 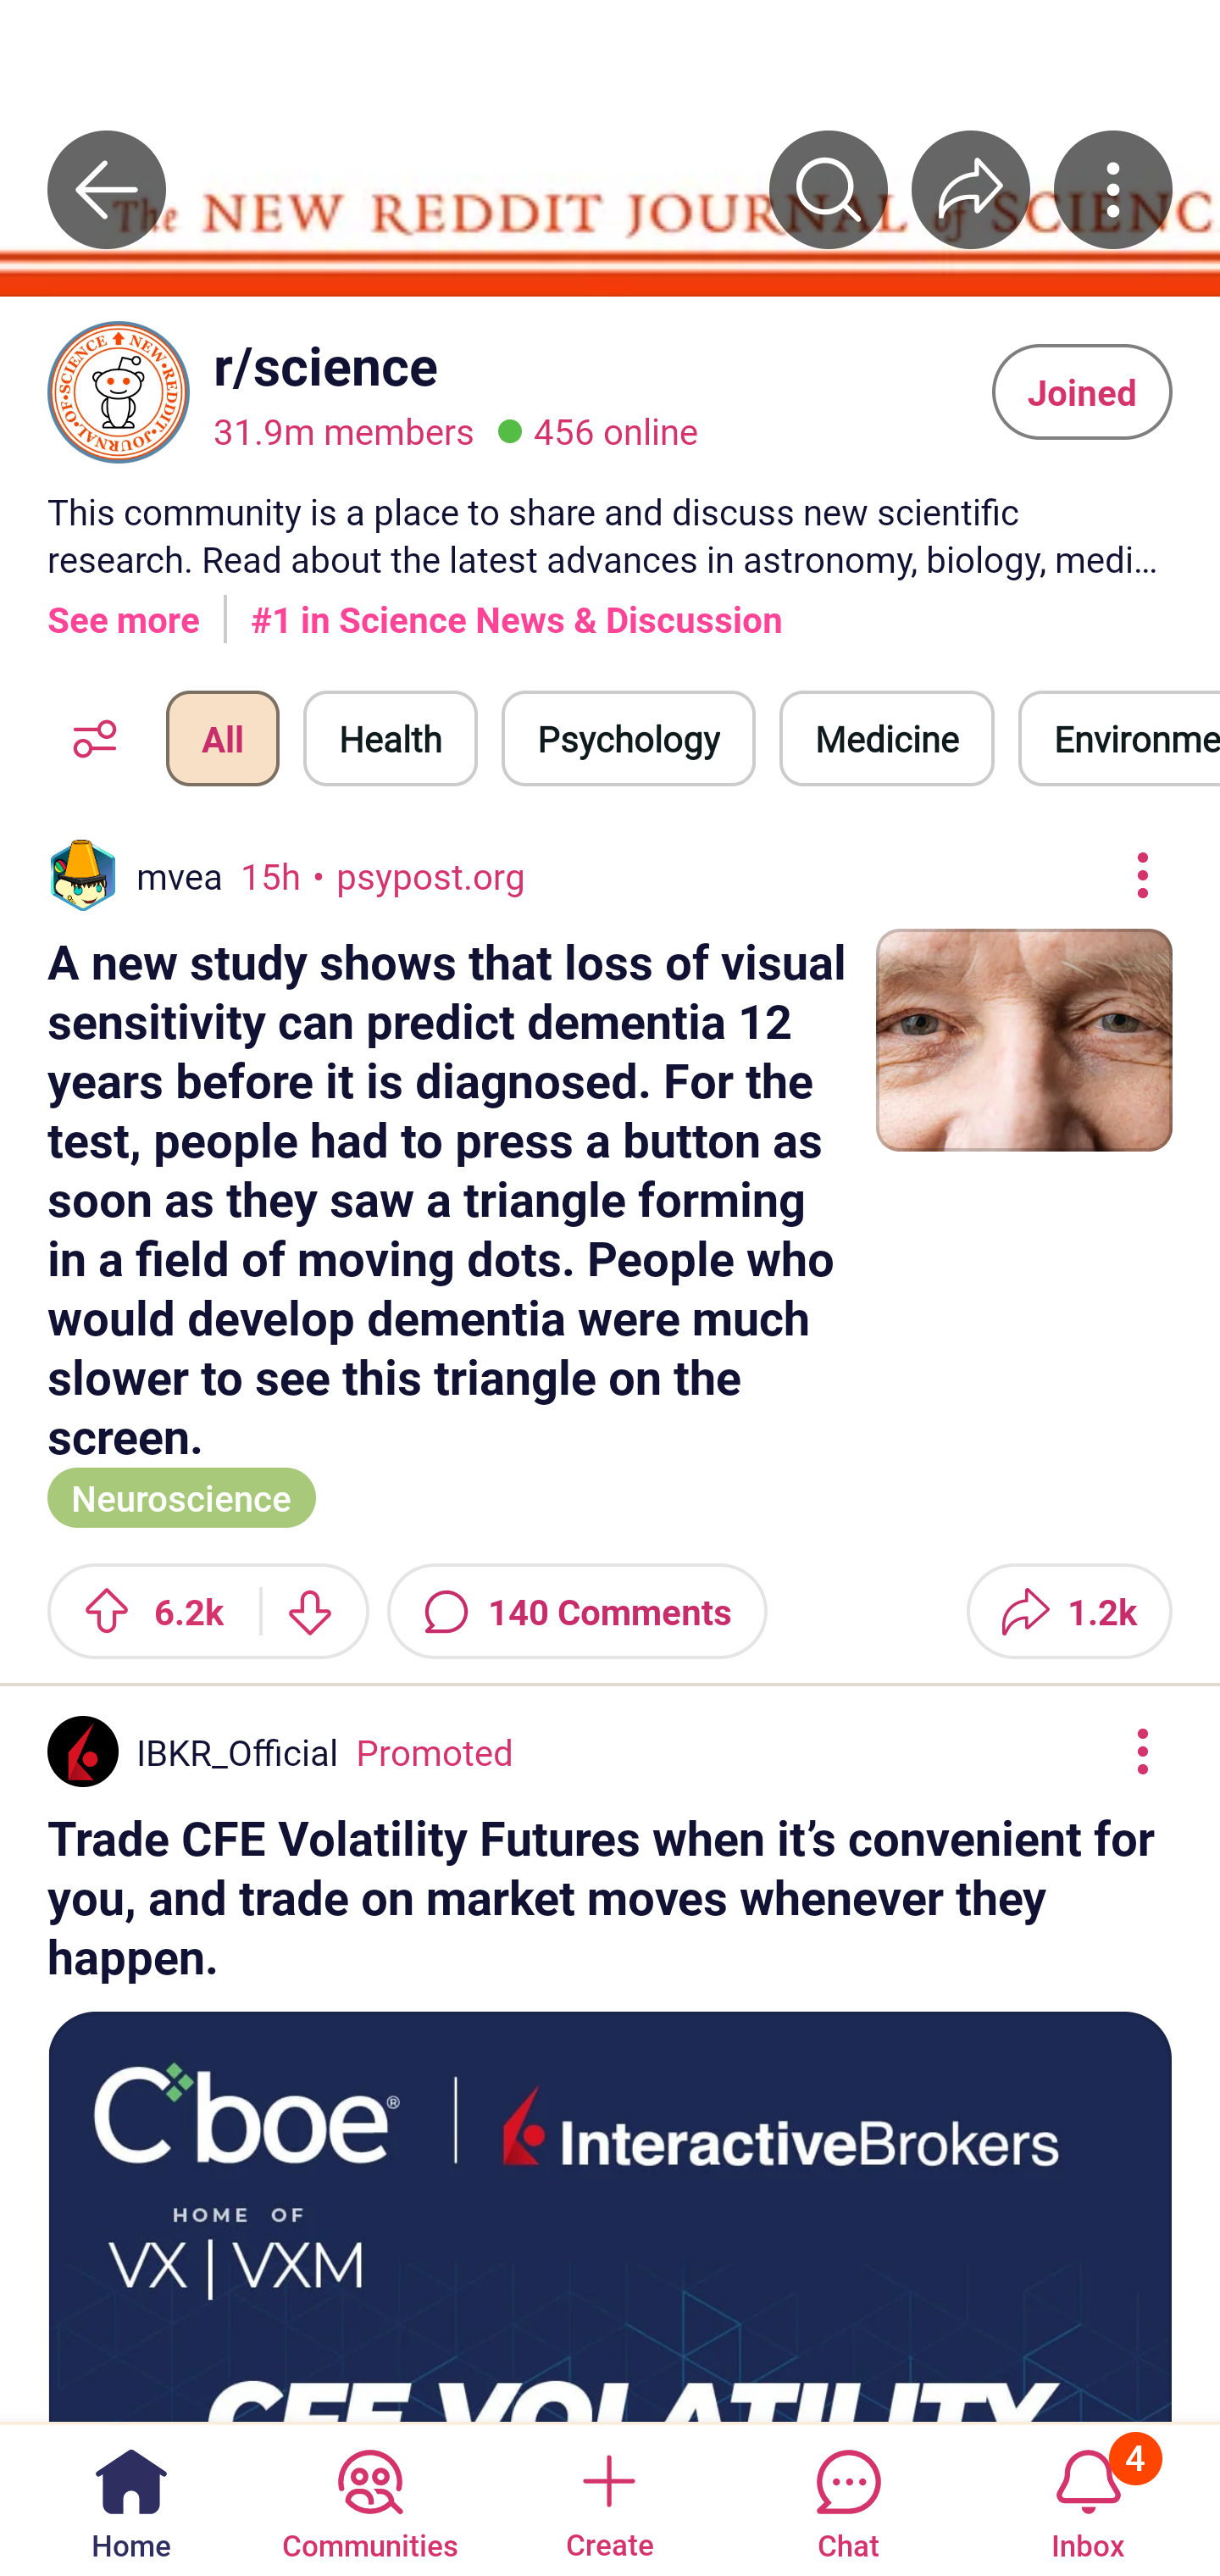 I want to click on Health, so click(x=391, y=737).